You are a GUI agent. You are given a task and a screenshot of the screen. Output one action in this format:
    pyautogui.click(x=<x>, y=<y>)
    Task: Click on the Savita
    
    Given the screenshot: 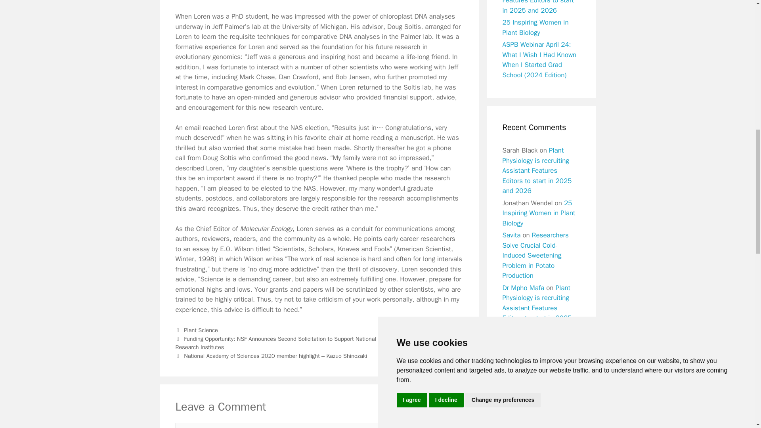 What is the action you would take?
    pyautogui.click(x=511, y=235)
    